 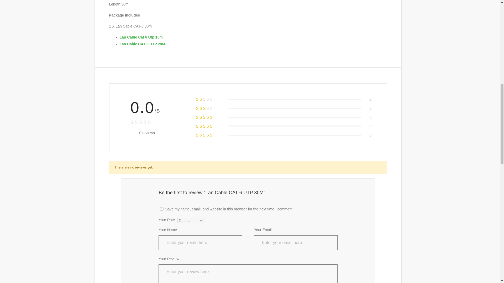 I want to click on Rated 3 out of 5, so click(x=209, y=117).